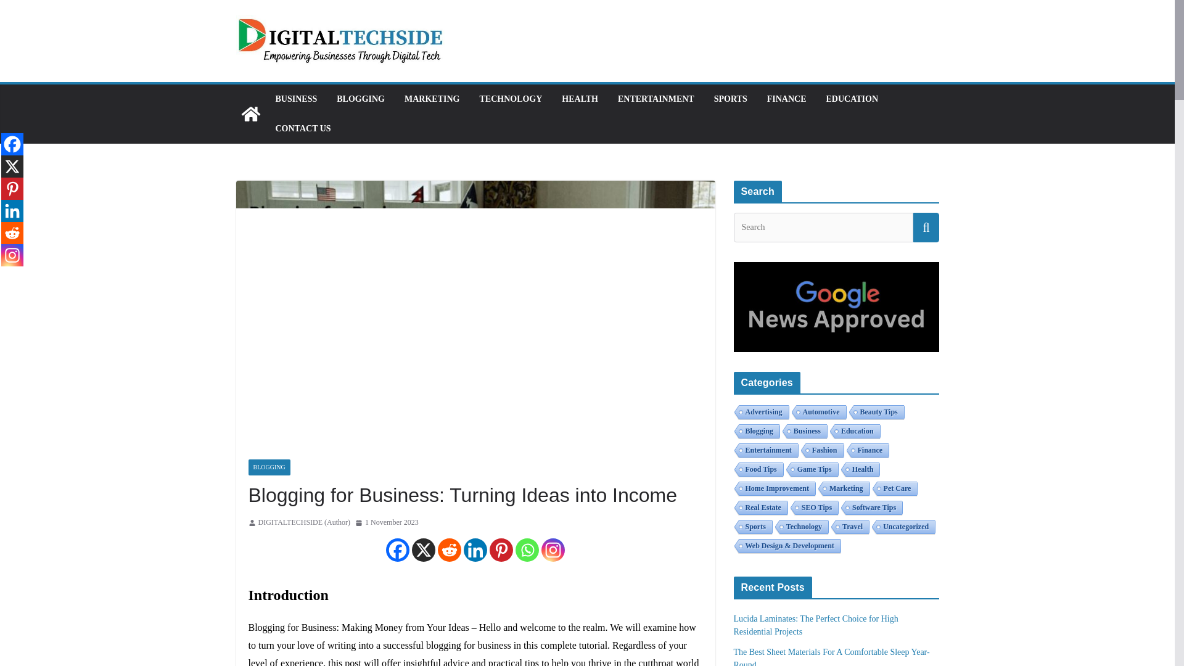 This screenshot has width=1184, height=666. Describe the element at coordinates (424, 550) in the screenshot. I see `X` at that location.